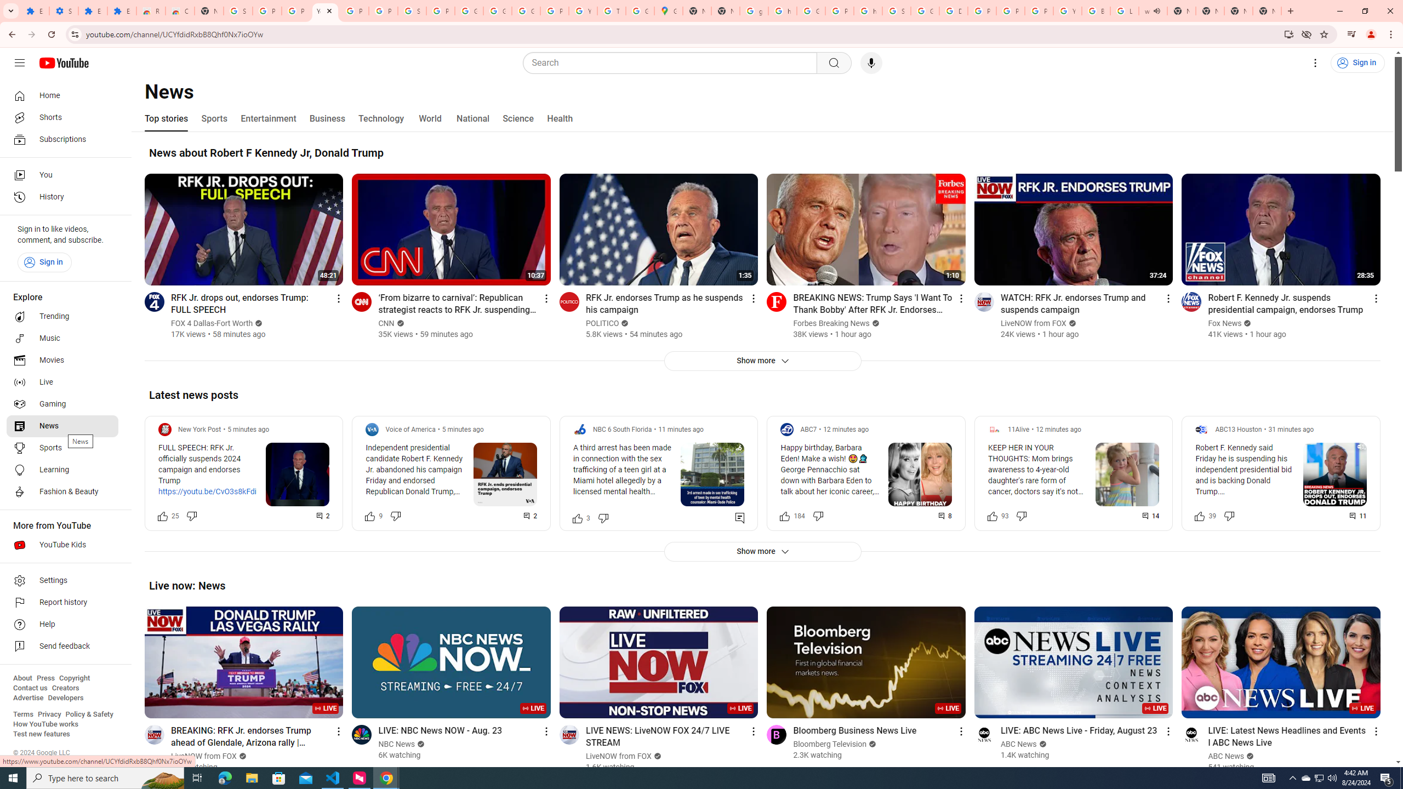 The image size is (1403, 789). Describe the element at coordinates (762, 551) in the screenshot. I see `Show more` at that location.